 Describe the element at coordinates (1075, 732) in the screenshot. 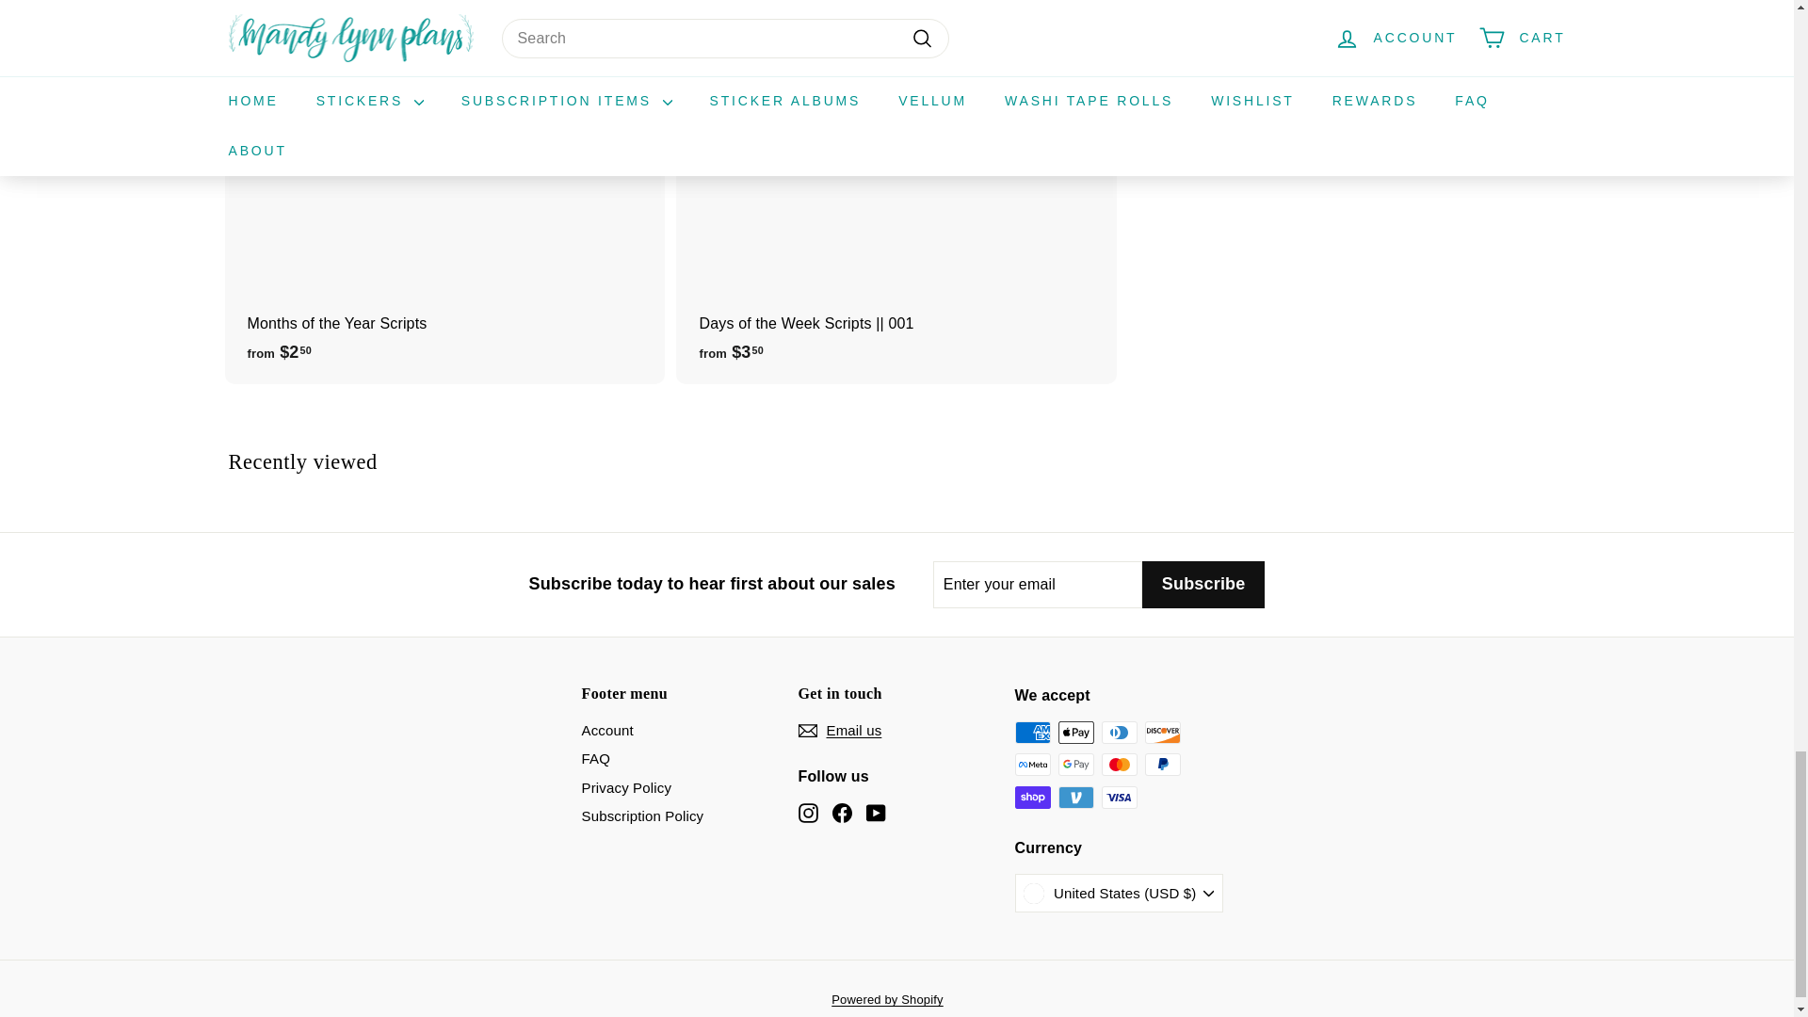

I see `Apple Pay` at that location.